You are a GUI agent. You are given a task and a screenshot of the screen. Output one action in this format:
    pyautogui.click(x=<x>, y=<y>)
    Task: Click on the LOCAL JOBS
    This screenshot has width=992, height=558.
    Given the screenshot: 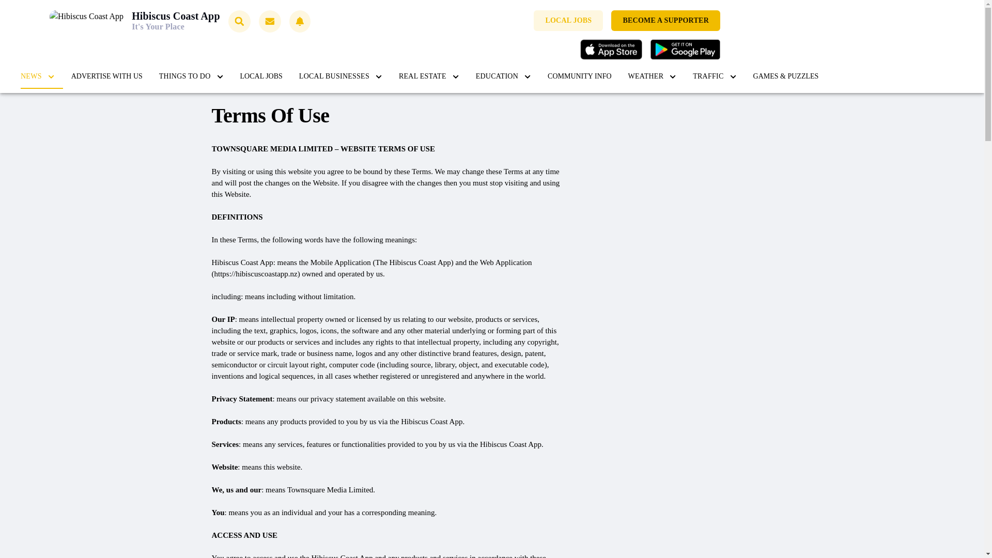 What is the action you would take?
    pyautogui.click(x=261, y=76)
    